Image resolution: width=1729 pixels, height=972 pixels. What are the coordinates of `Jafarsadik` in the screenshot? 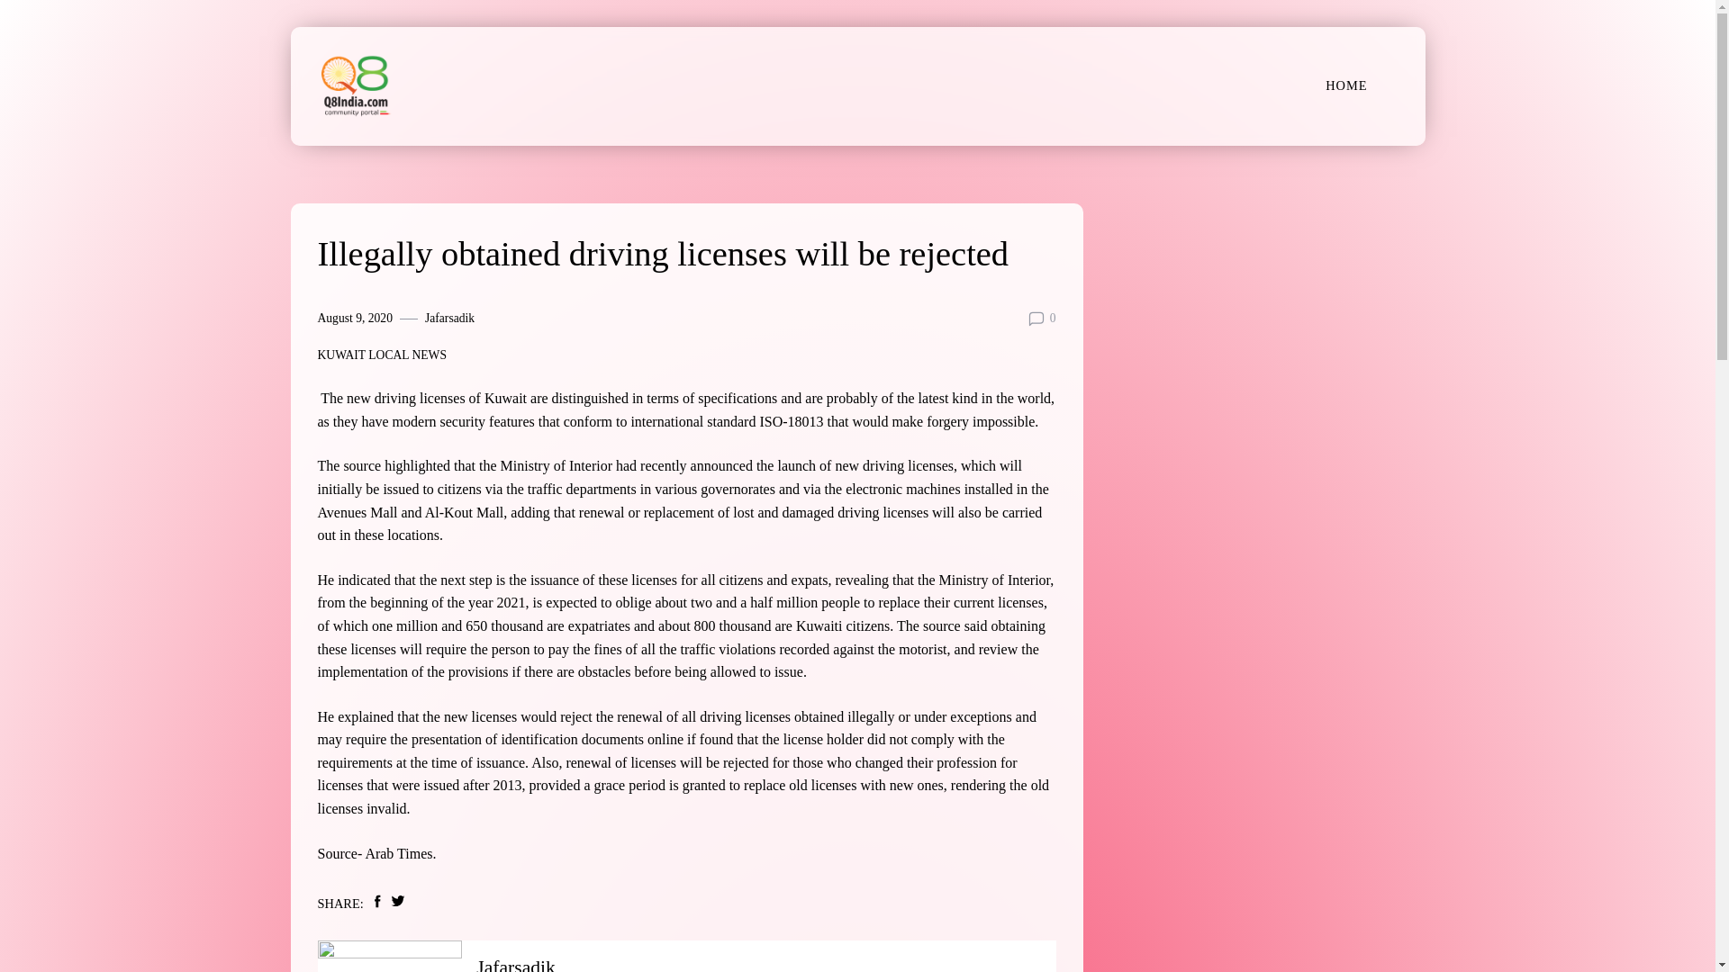 It's located at (449, 319).